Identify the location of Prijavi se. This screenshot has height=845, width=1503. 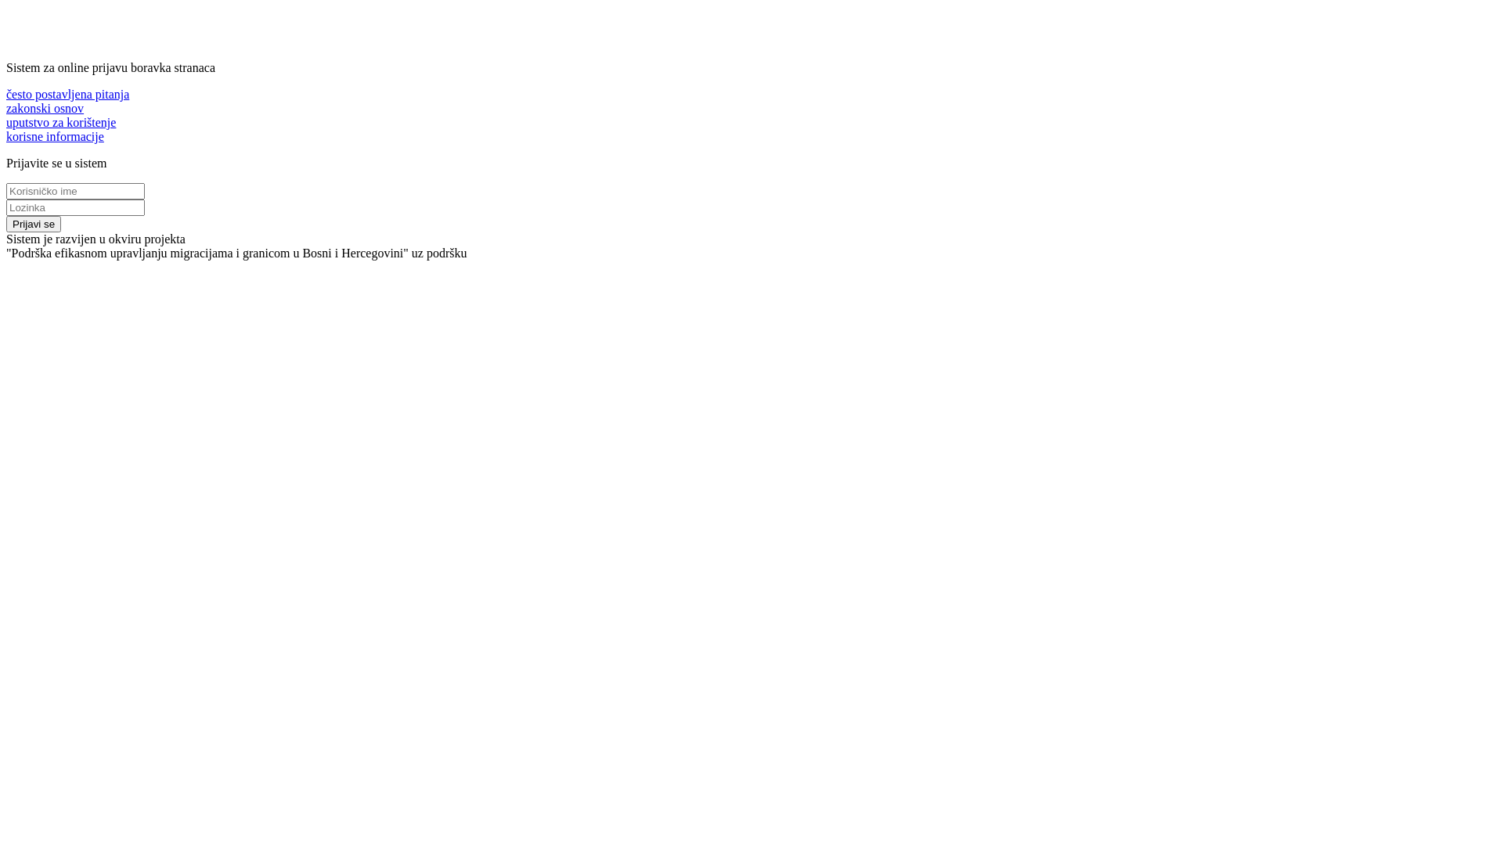
(34, 224).